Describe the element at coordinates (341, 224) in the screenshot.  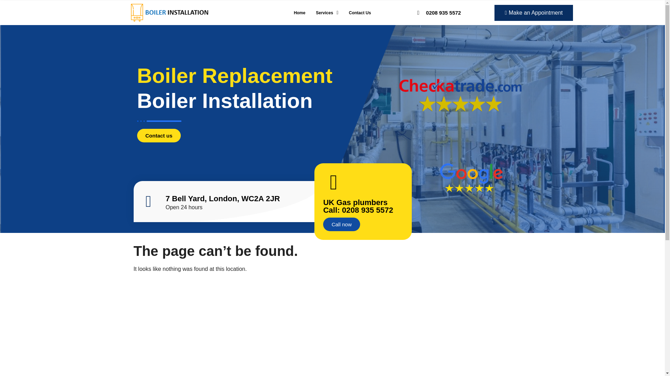
I see `Call now` at that location.